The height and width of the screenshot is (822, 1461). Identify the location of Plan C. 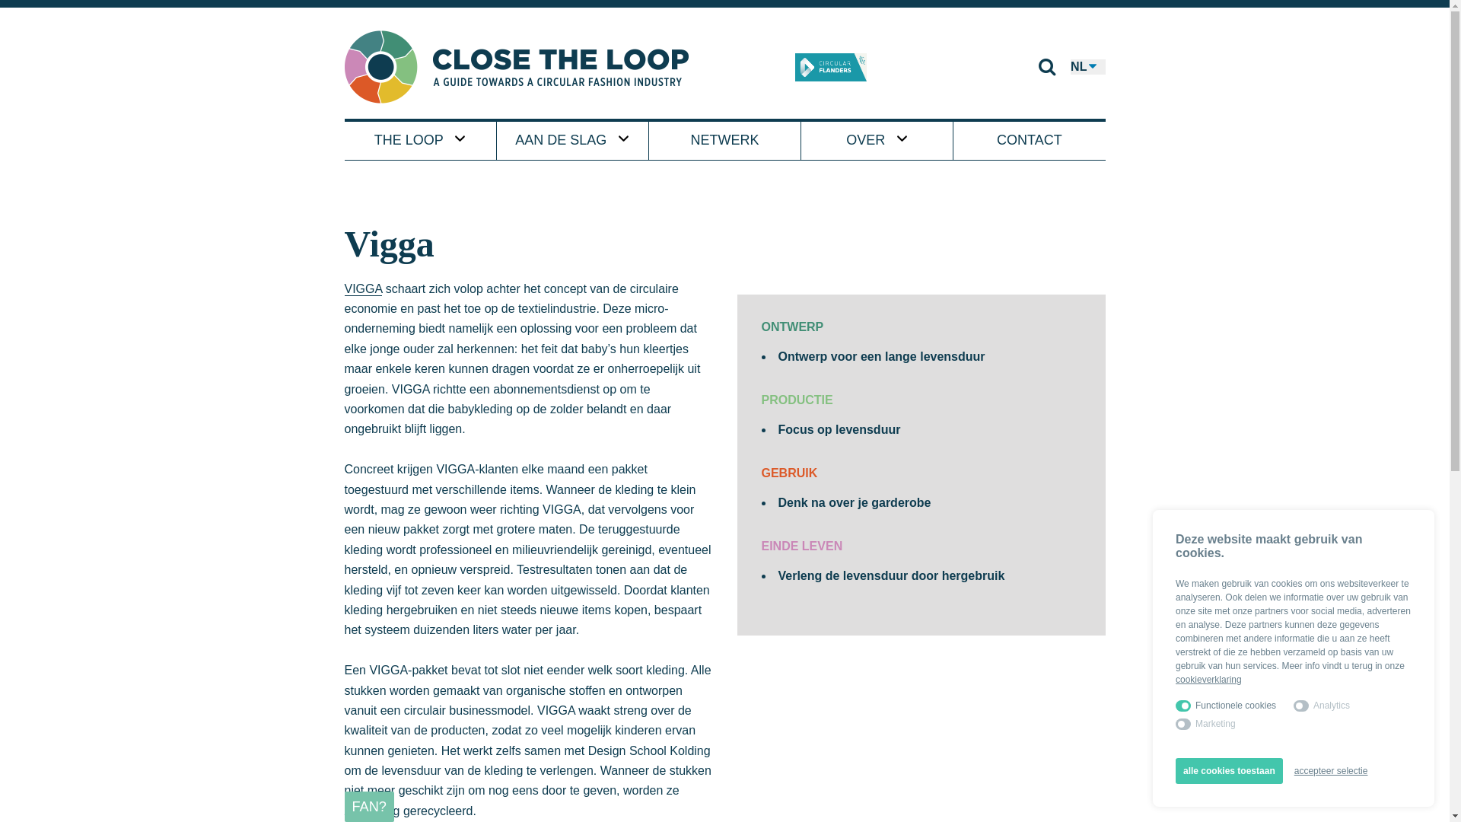
(831, 67).